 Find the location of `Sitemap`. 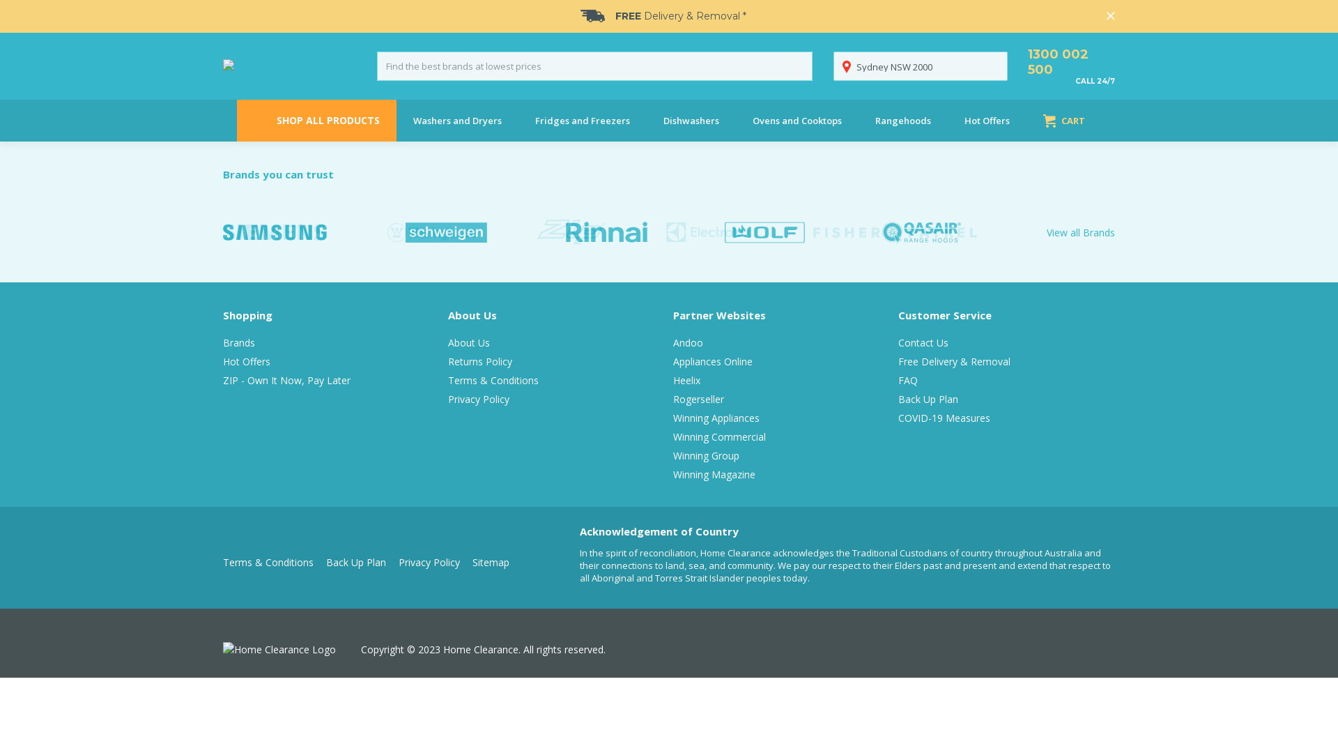

Sitemap is located at coordinates (498, 562).